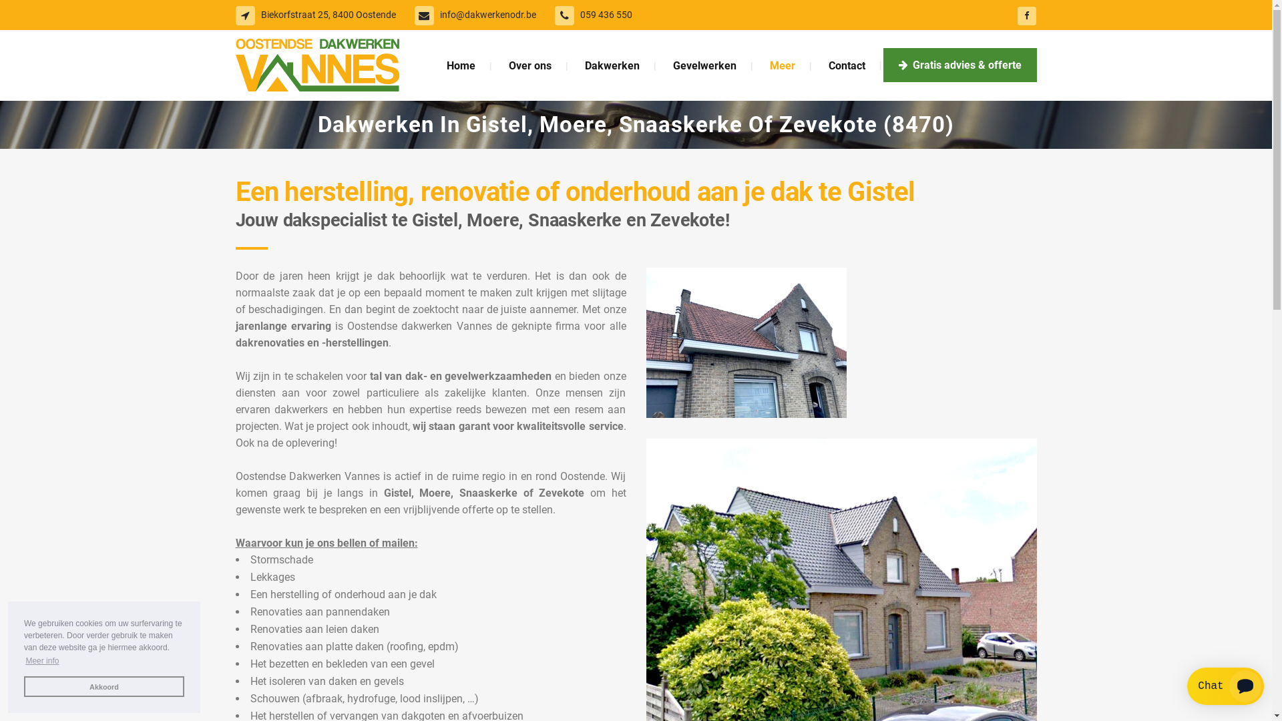  What do you see at coordinates (529, 65) in the screenshot?
I see `Over ons` at bounding box center [529, 65].